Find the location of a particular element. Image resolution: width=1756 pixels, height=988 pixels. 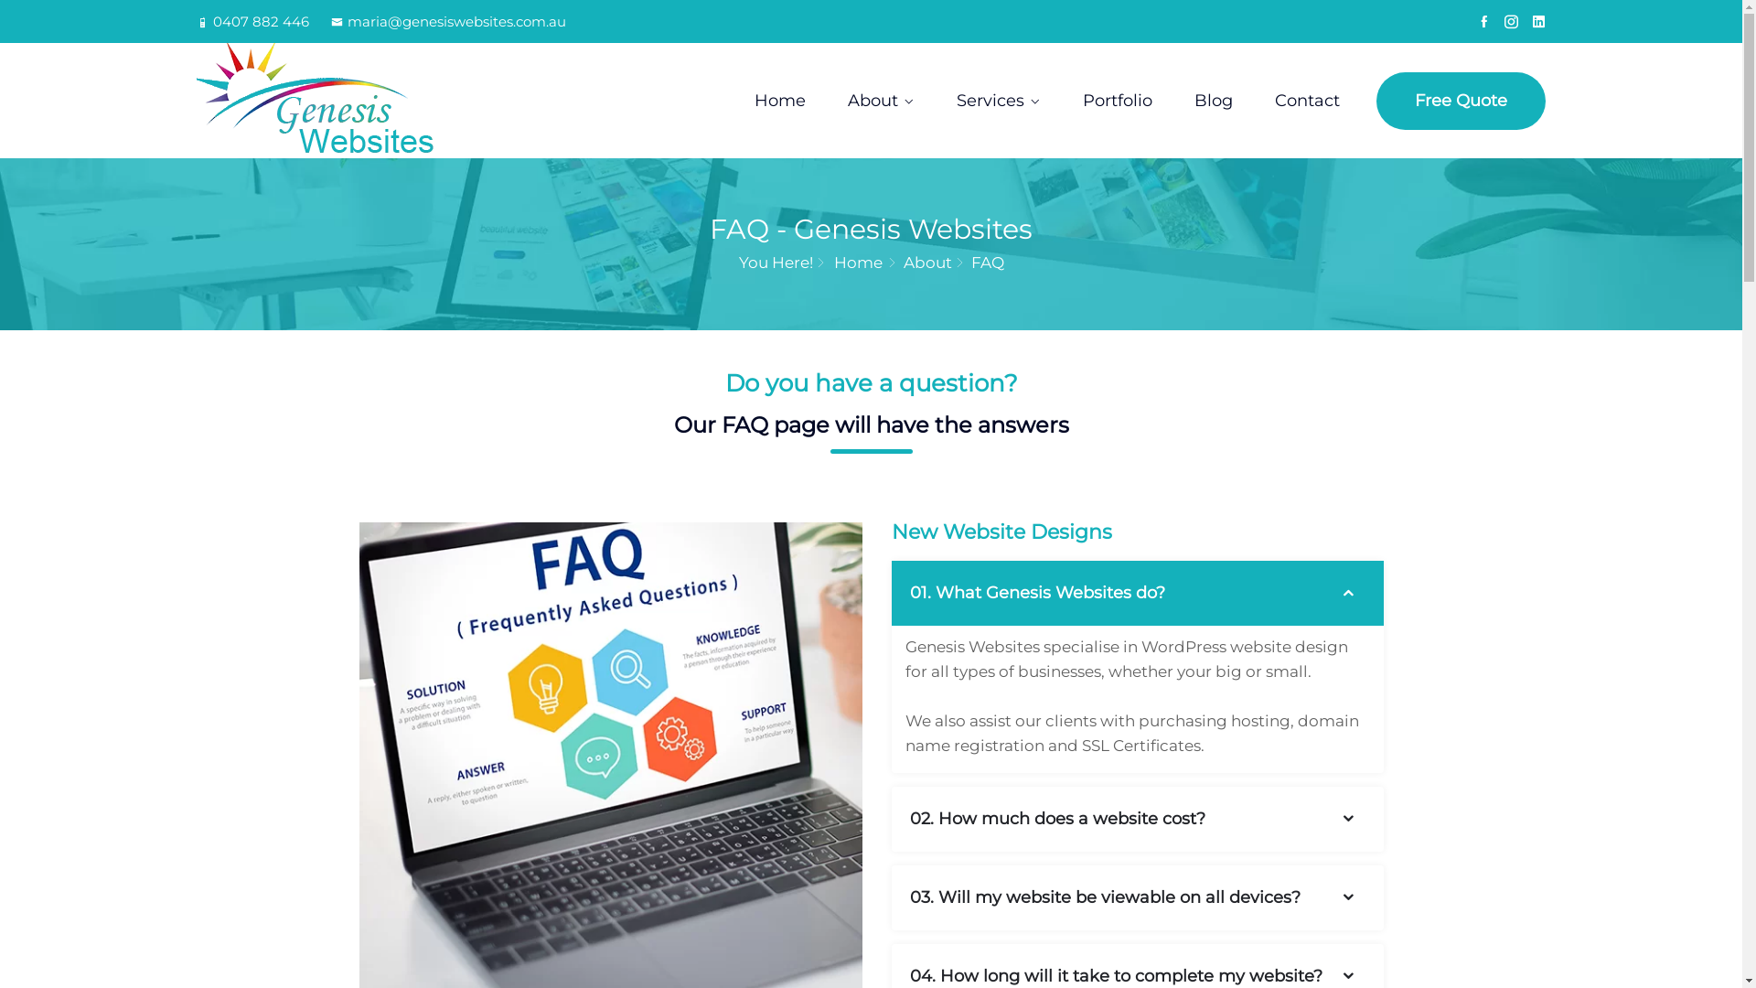

03. Will my website be viewable on all devices? is located at coordinates (1137, 898).